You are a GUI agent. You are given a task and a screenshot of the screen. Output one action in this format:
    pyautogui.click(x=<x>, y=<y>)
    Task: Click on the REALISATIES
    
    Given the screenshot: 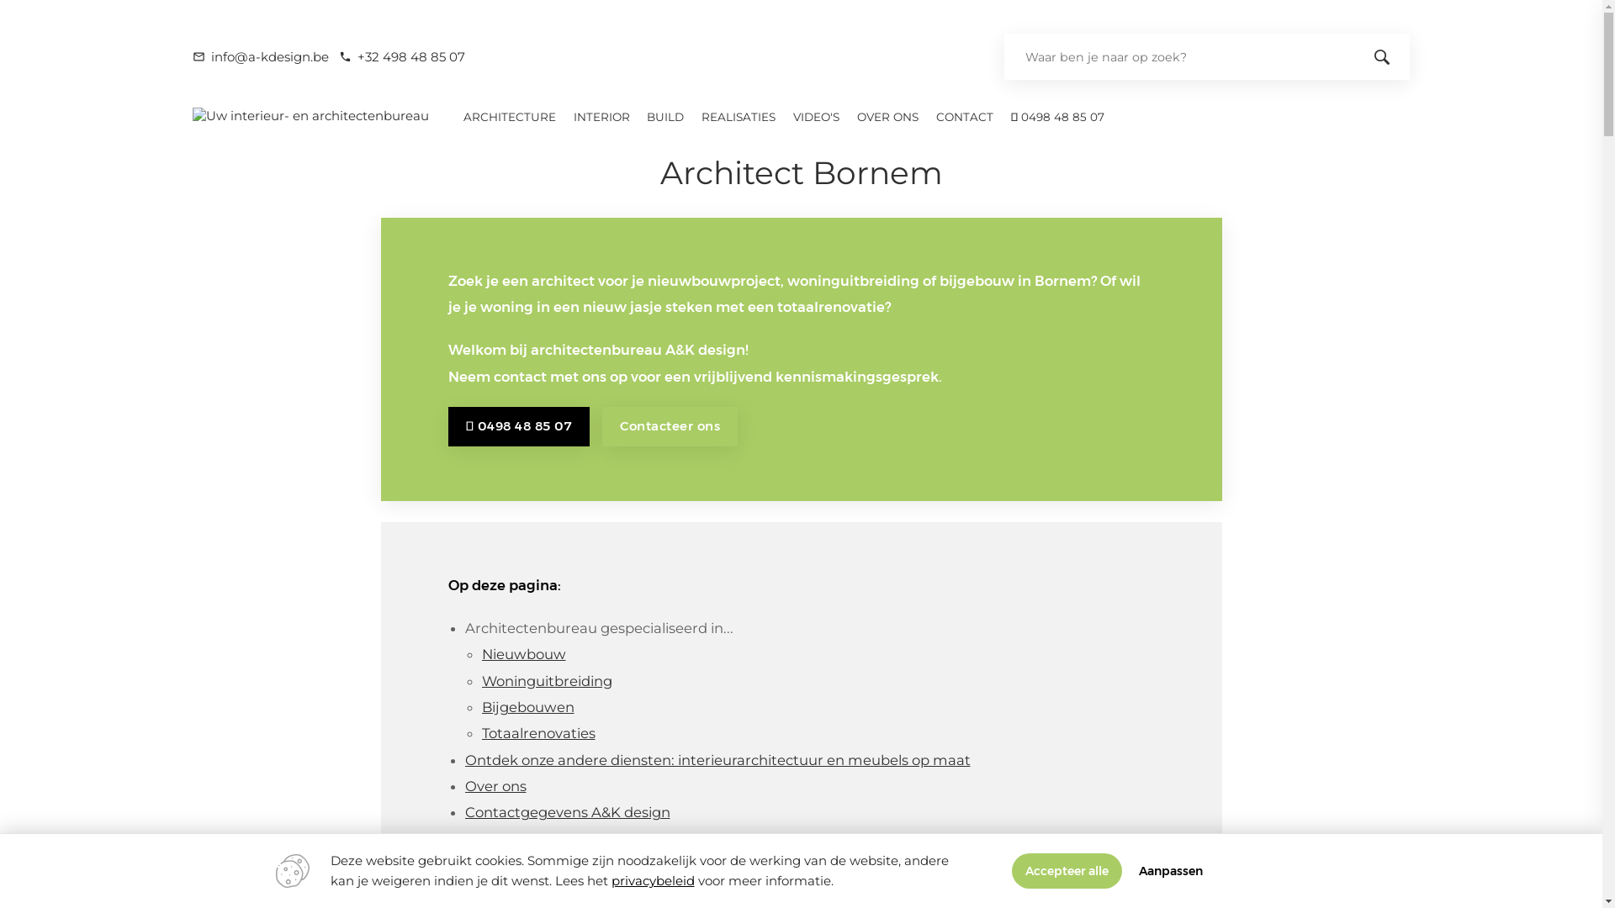 What is the action you would take?
    pyautogui.click(x=739, y=117)
    